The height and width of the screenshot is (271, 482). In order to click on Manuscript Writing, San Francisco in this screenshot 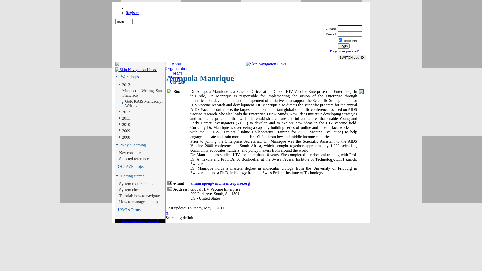, I will do `click(144, 93)`.